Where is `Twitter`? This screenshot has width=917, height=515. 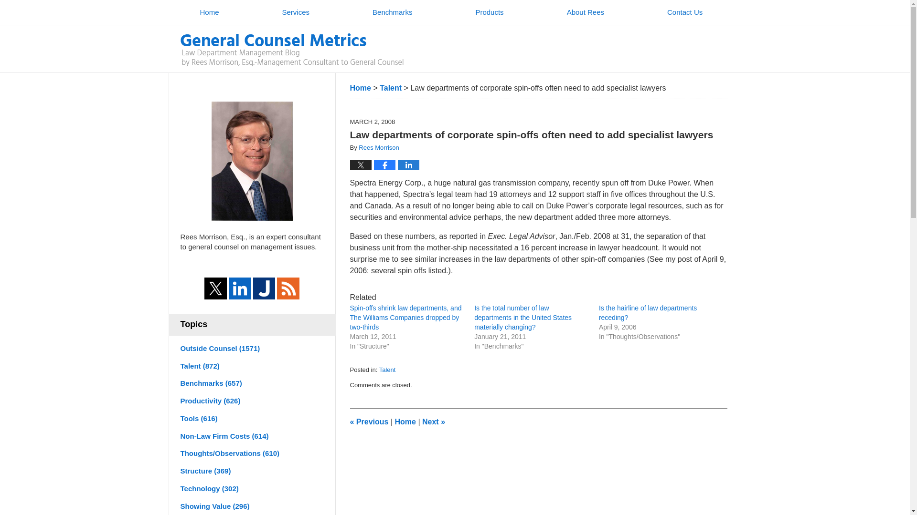
Twitter is located at coordinates (215, 288).